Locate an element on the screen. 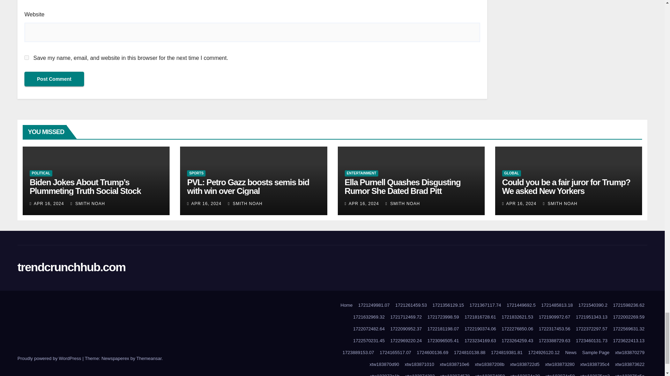  yes is located at coordinates (27, 57).